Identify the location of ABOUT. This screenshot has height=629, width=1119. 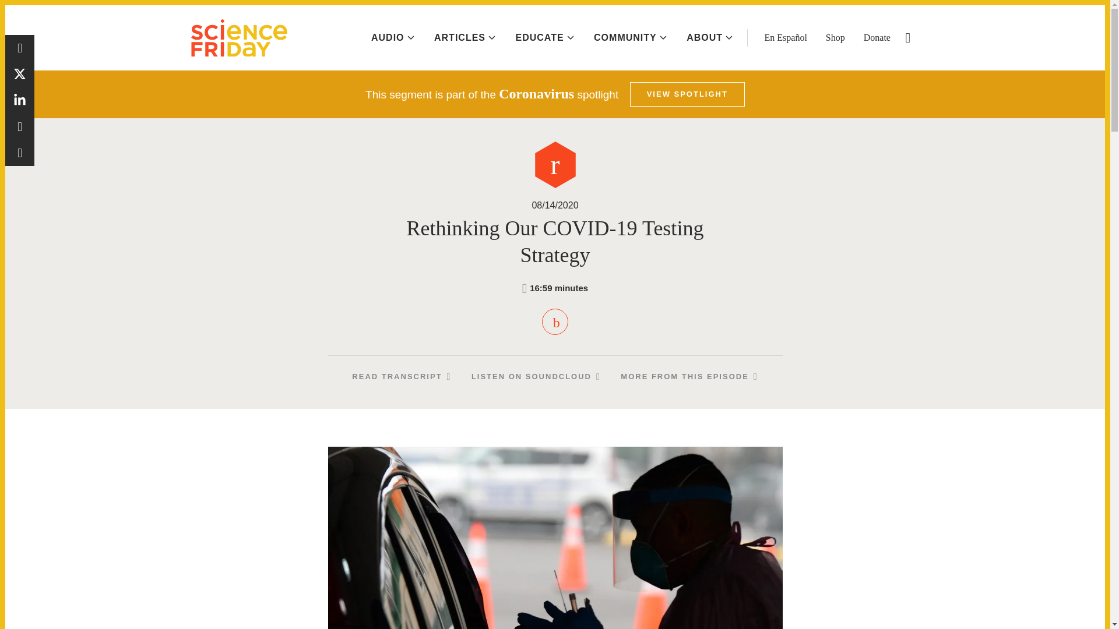
(710, 37).